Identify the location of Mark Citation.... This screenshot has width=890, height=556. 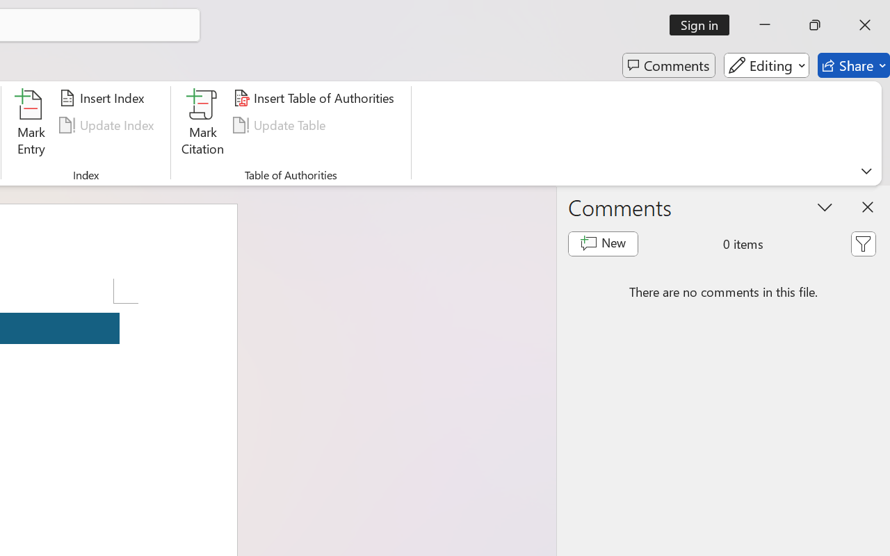
(203, 125).